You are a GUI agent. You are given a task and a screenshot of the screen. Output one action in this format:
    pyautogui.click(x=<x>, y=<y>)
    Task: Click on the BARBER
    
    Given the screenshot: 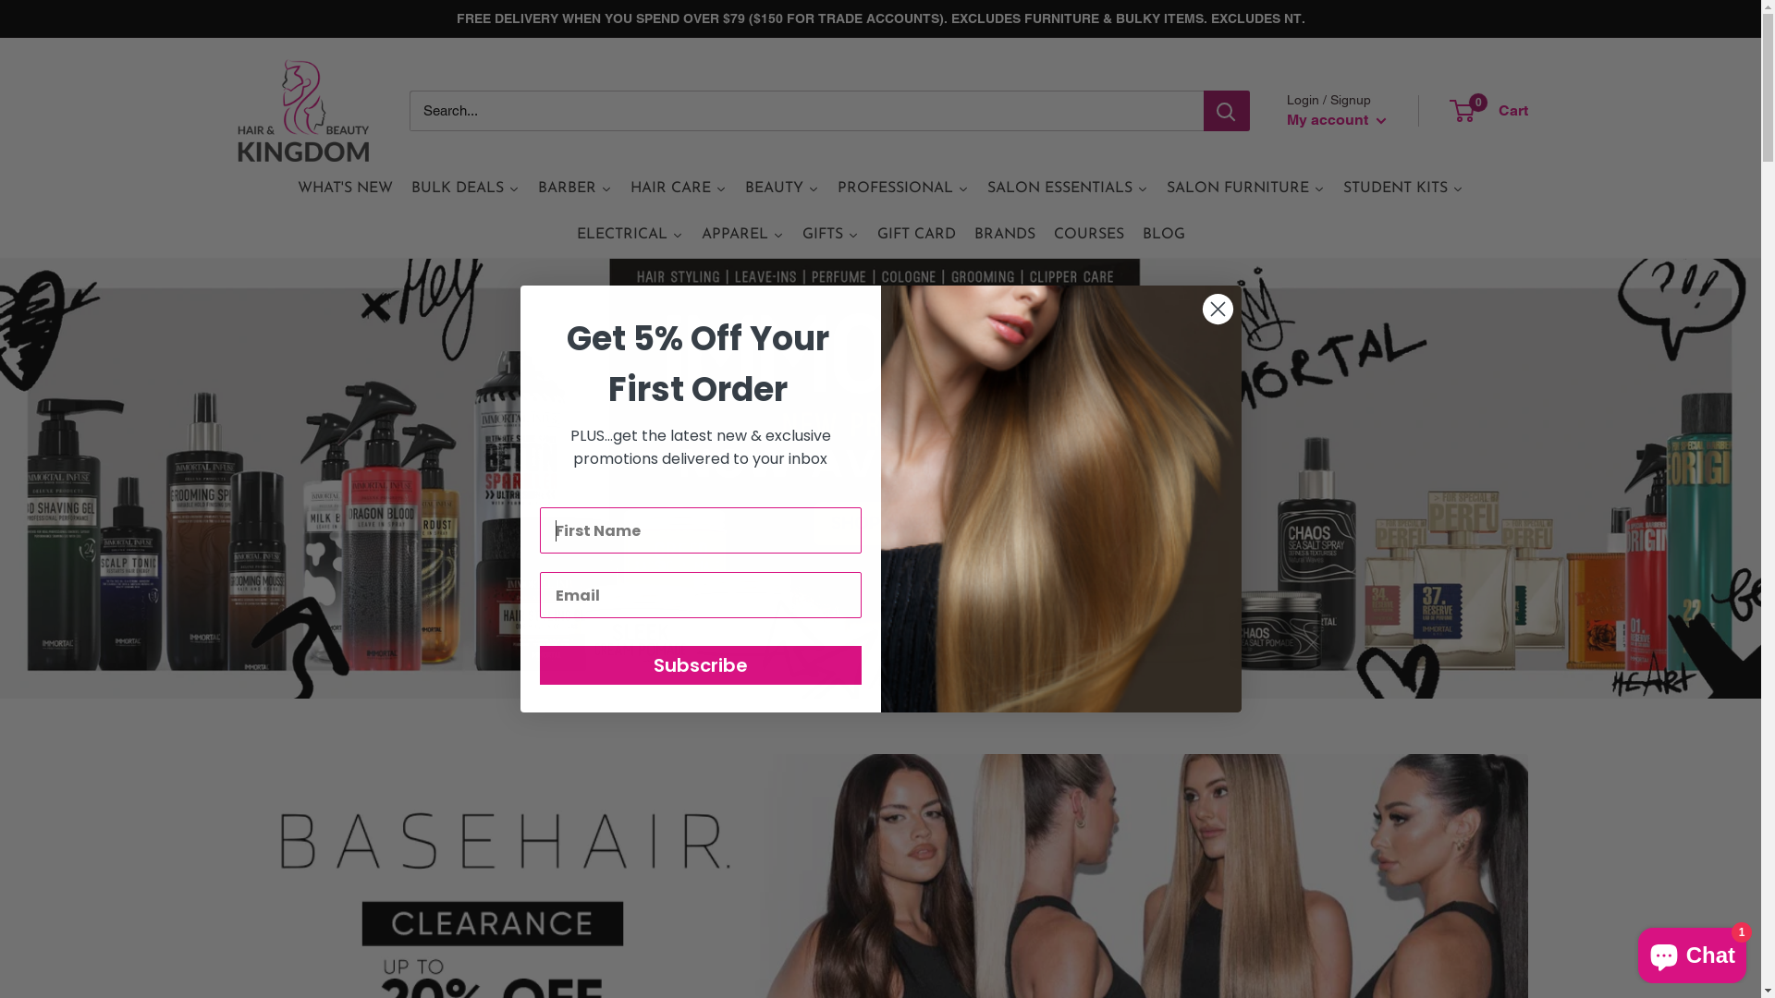 What is the action you would take?
    pyautogui.click(x=575, y=189)
    